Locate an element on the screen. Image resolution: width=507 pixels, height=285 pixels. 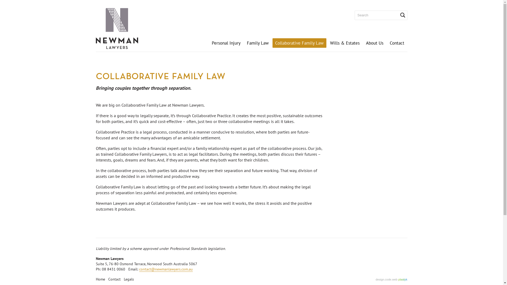
Personal Injury is located at coordinates (226, 43).